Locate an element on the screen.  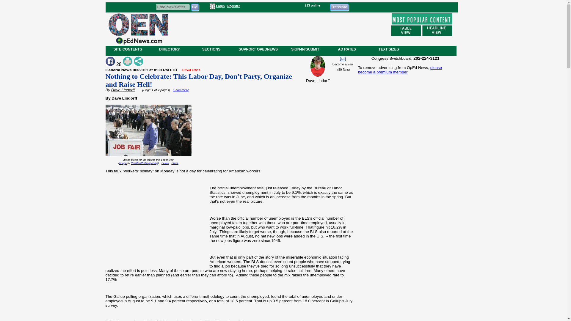
SECTIONS is located at coordinates (211, 49).